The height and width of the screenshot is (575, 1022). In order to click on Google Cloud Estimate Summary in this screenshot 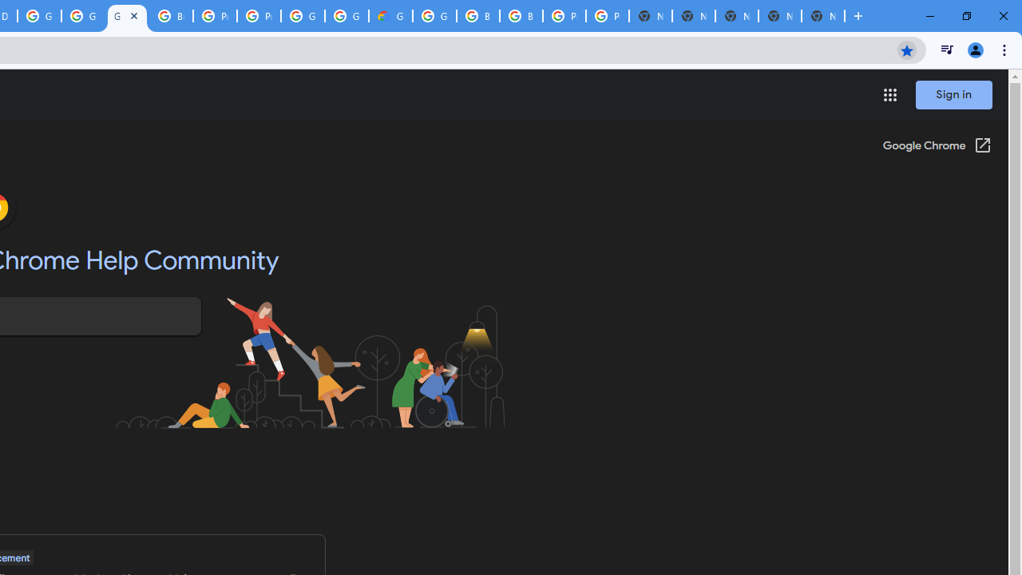, I will do `click(391, 16)`.